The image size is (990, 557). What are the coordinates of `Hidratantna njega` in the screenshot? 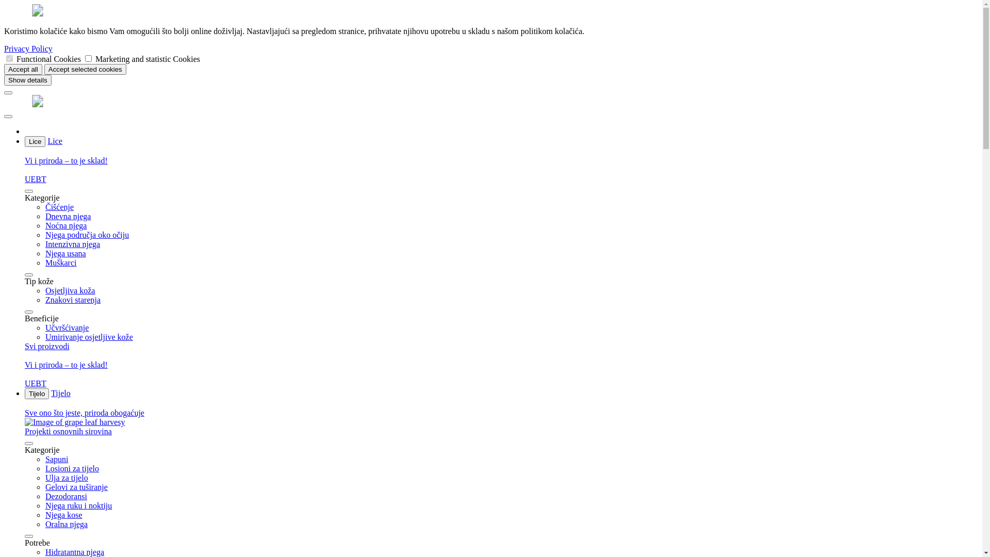 It's located at (75, 552).